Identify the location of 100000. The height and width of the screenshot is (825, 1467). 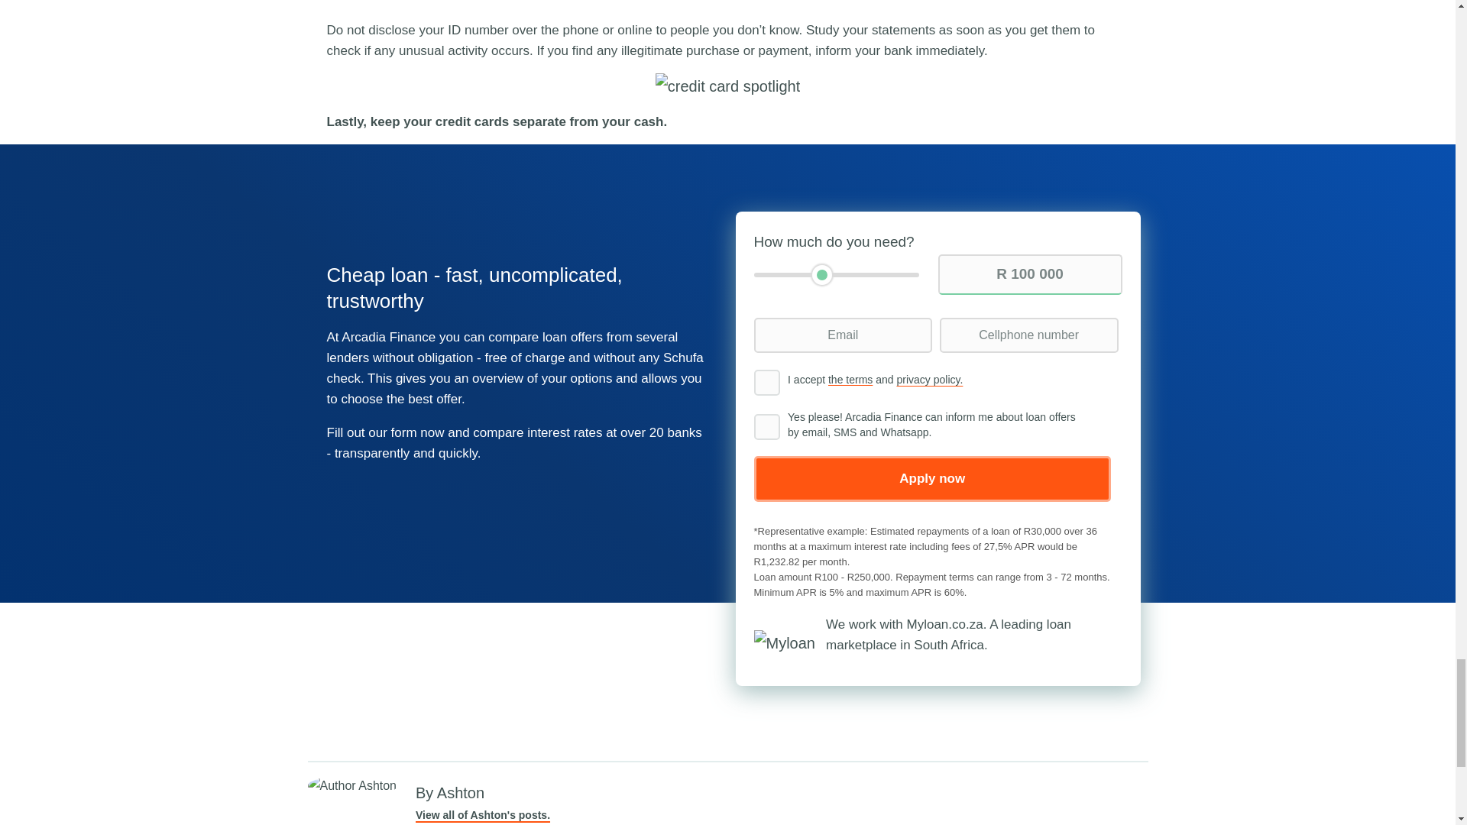
(836, 275).